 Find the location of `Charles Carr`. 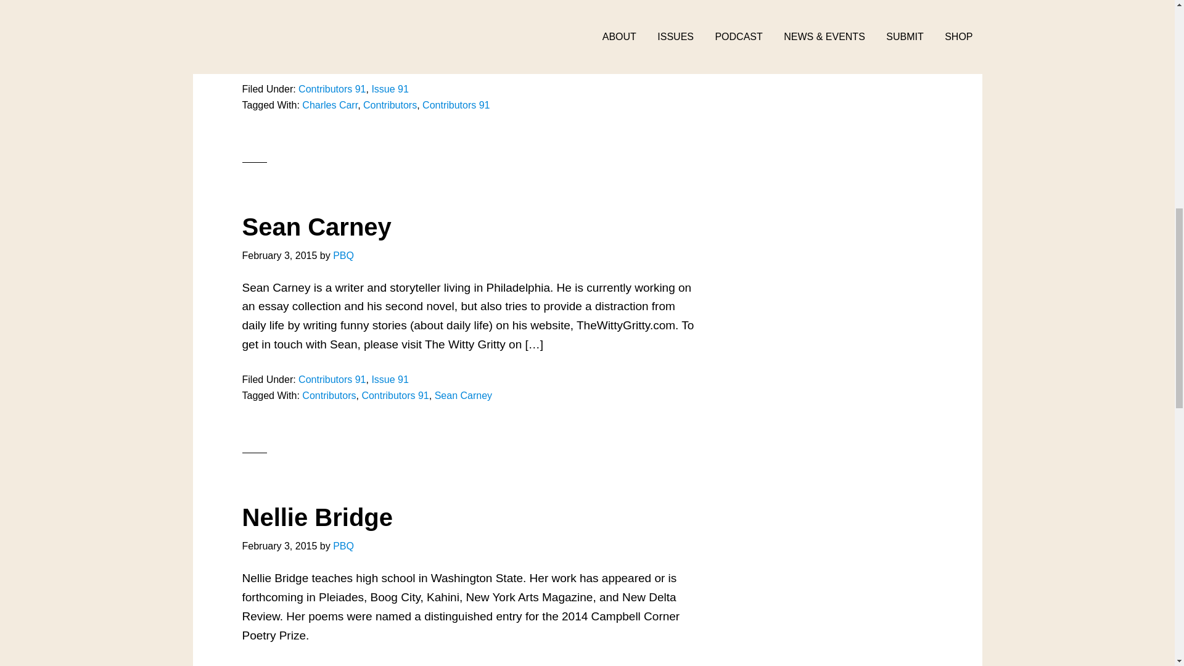

Charles Carr is located at coordinates (329, 105).